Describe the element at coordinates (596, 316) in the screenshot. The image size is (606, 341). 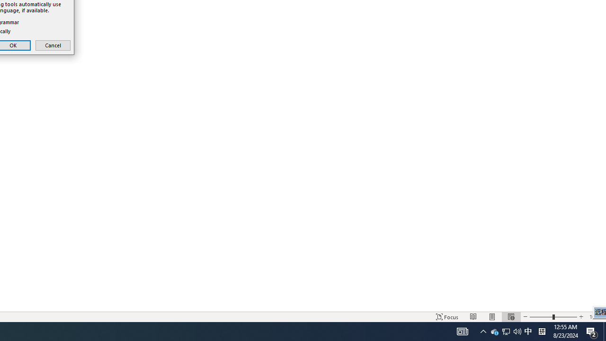
I see `Zoom 100%` at that location.